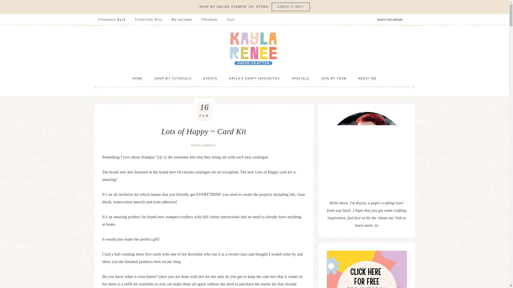 The height and width of the screenshot is (288, 513). What do you see at coordinates (231, 19) in the screenshot?
I see `Cart` at bounding box center [231, 19].